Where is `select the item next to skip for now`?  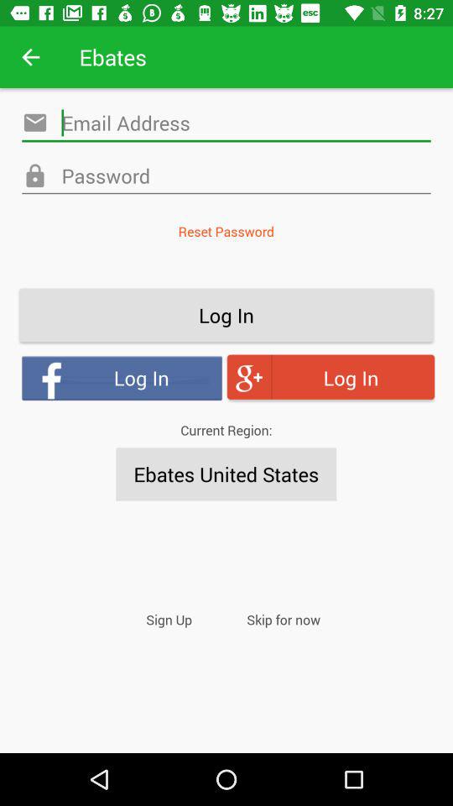
select the item next to skip for now is located at coordinates (169, 620).